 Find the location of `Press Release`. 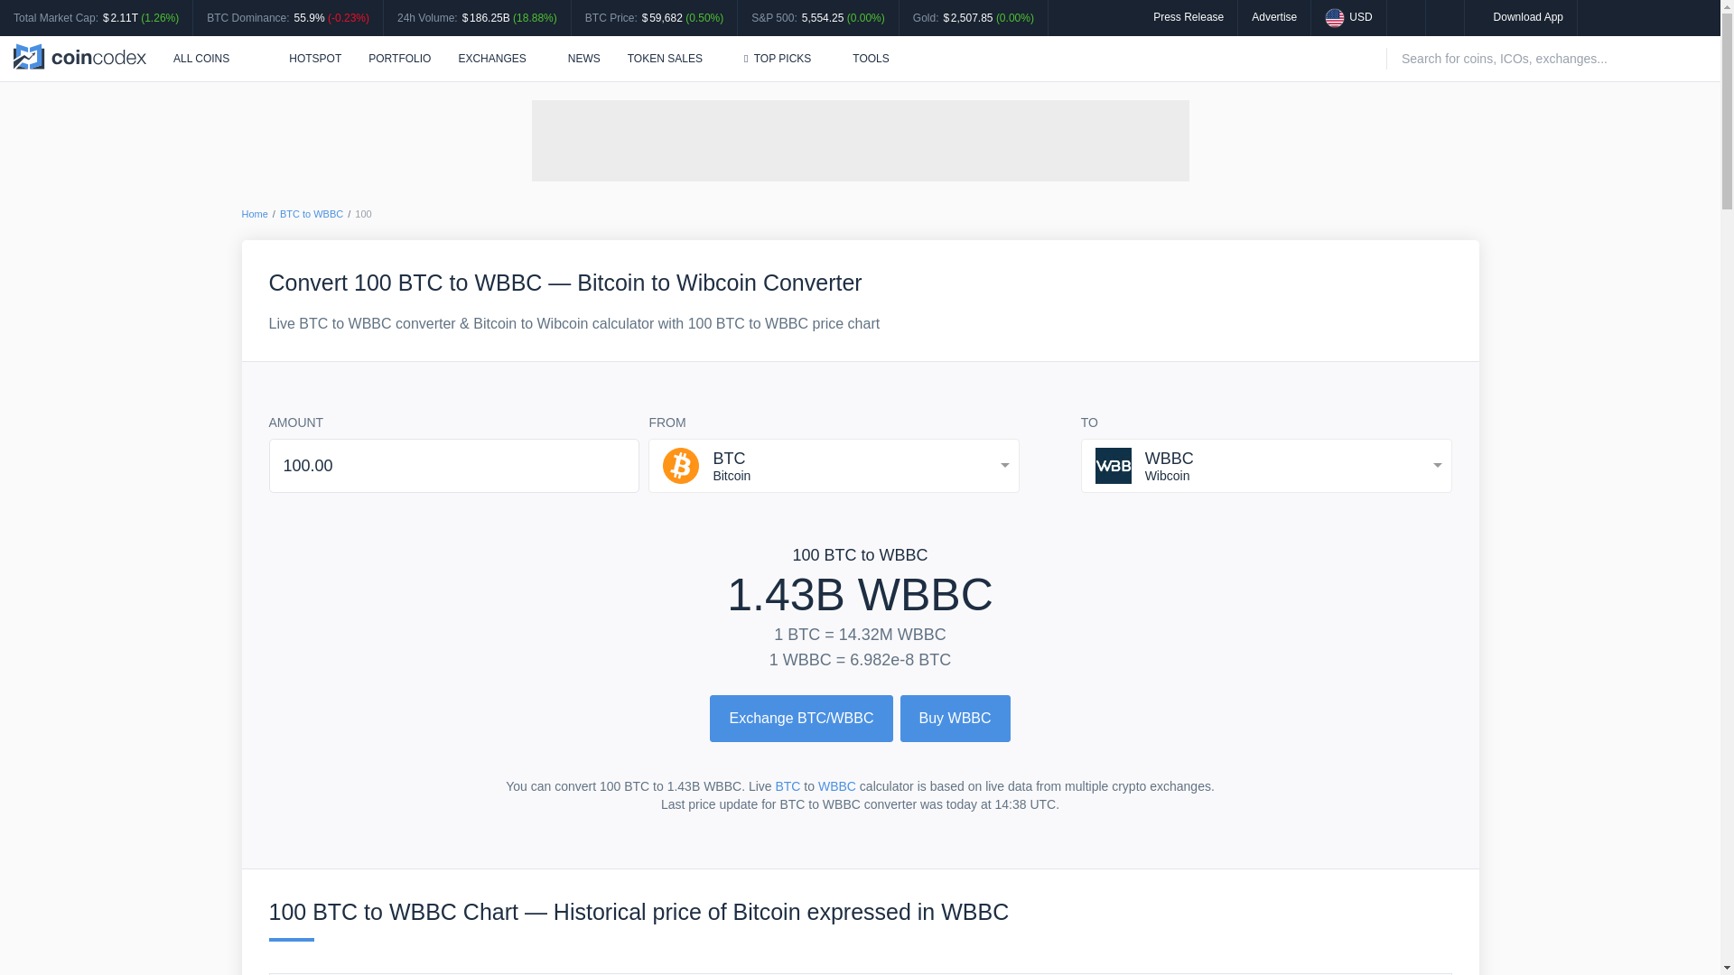

Press Release is located at coordinates (1189, 16).